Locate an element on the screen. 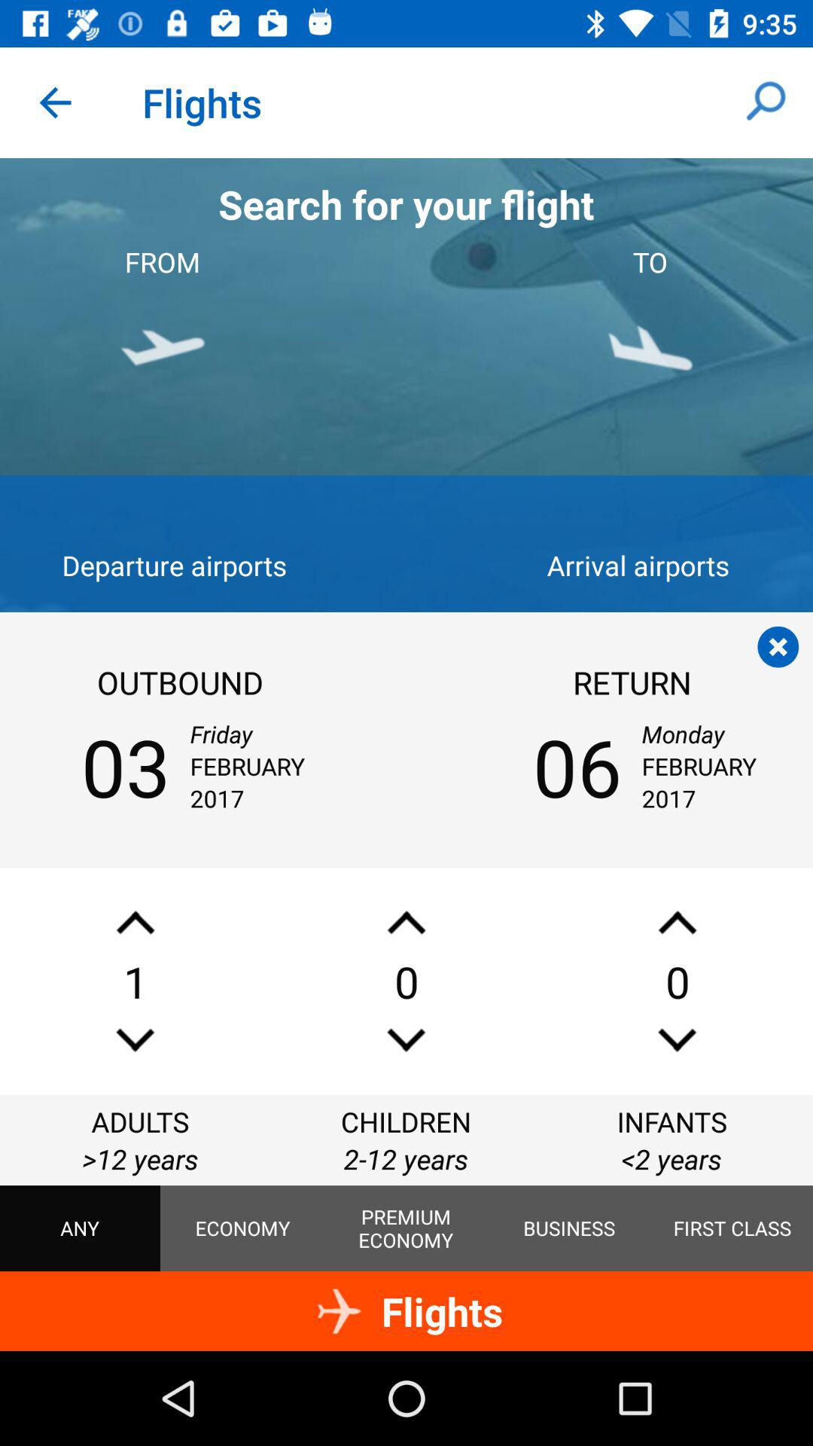  down grade button is located at coordinates (677, 1039).